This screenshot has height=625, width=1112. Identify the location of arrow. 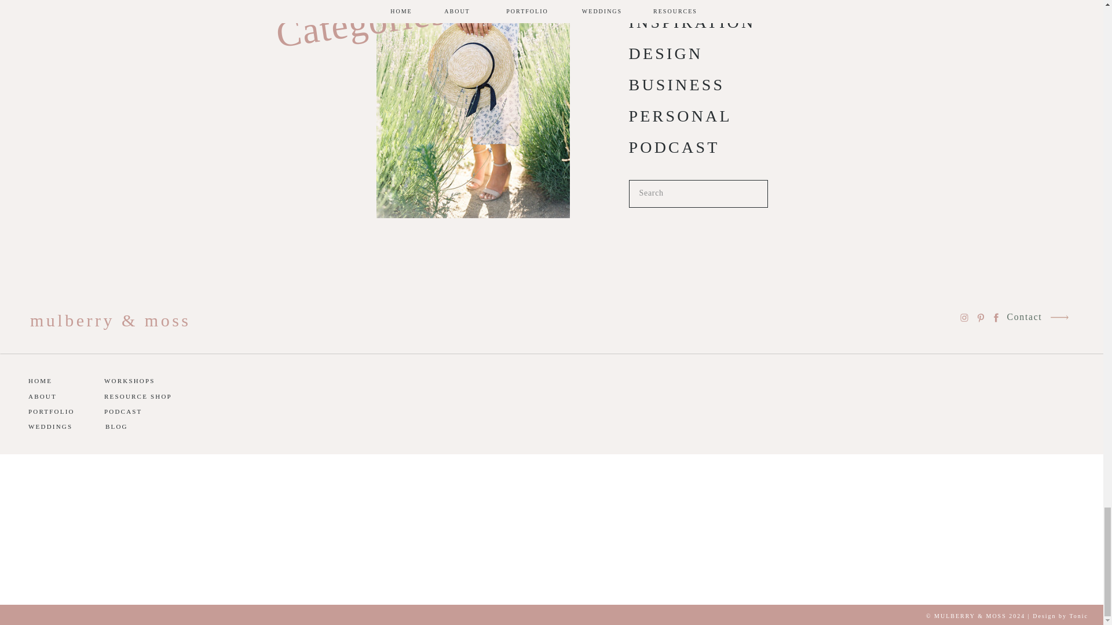
(1059, 317).